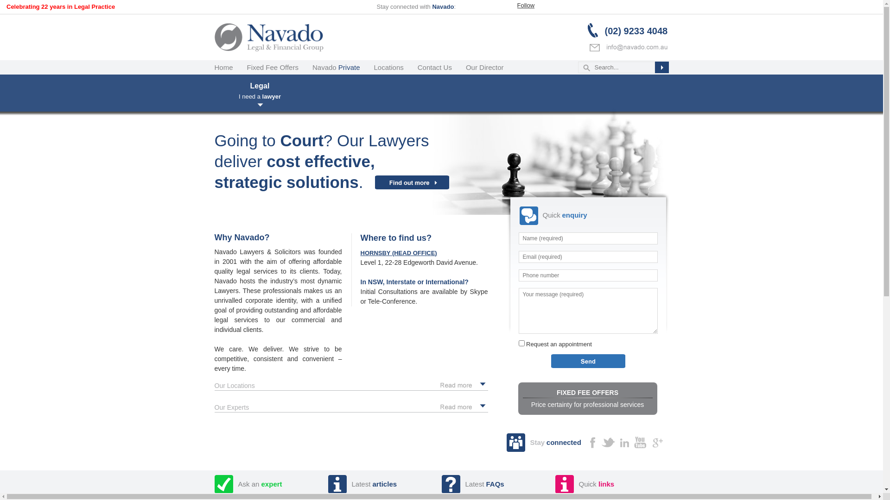 The image size is (890, 500). What do you see at coordinates (260, 95) in the screenshot?
I see `Legal
I need a lawyer` at bounding box center [260, 95].